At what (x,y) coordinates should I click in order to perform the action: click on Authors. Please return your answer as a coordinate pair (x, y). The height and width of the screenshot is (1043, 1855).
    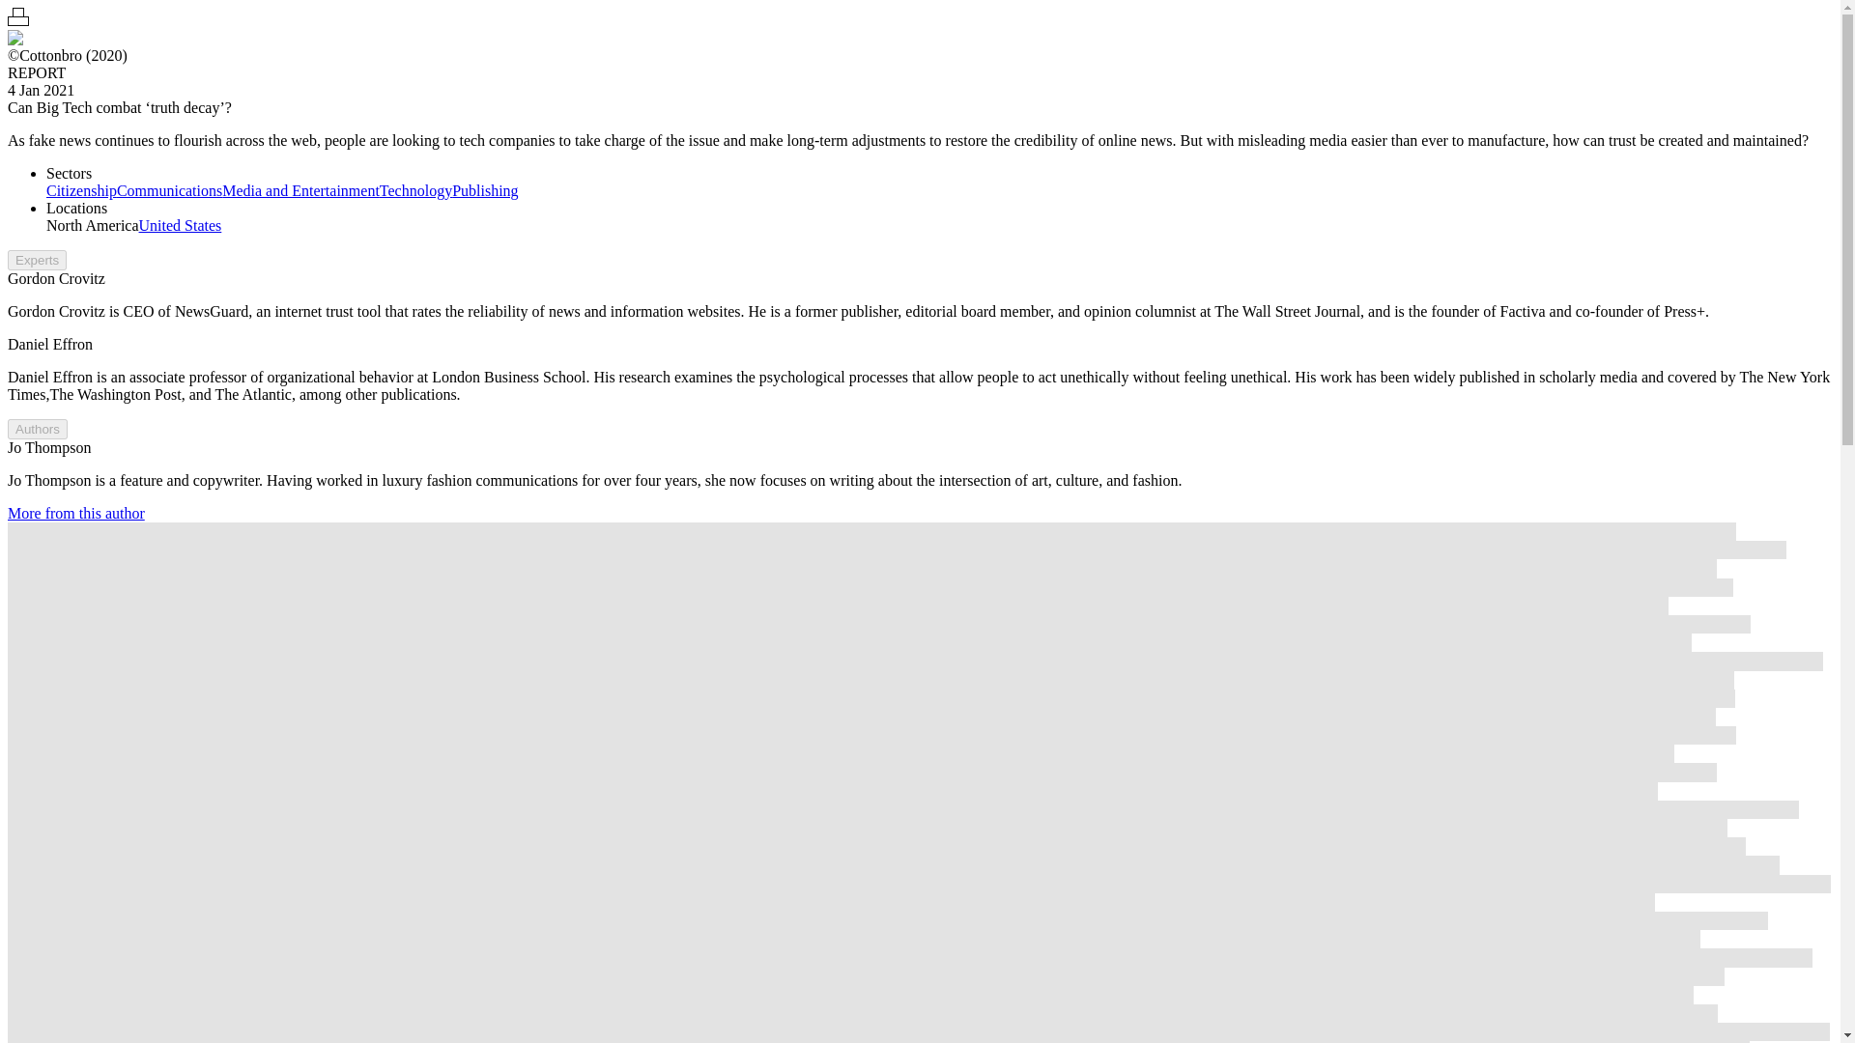
    Looking at the image, I should click on (37, 429).